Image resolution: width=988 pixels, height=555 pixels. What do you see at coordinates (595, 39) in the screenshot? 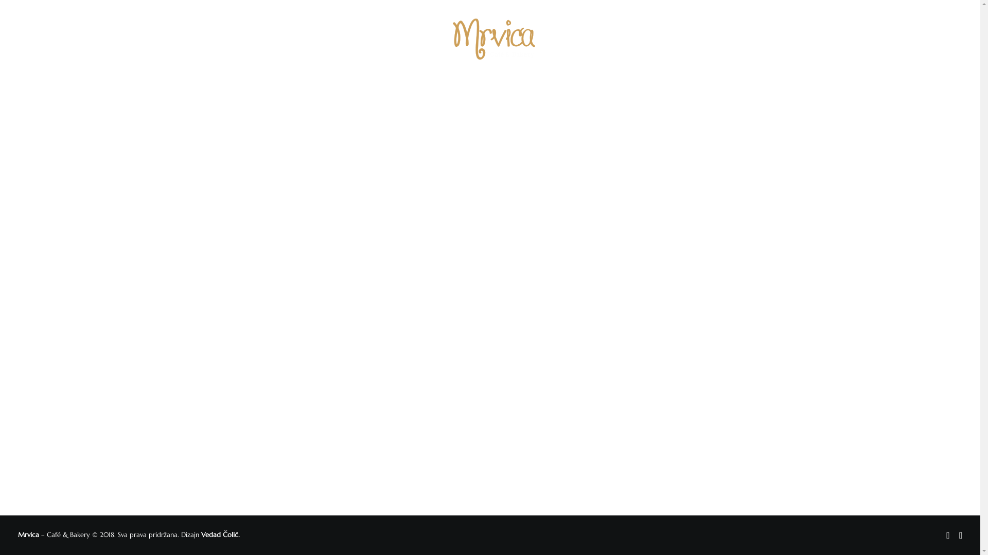
I see `EXPORT & FACTORY` at bounding box center [595, 39].